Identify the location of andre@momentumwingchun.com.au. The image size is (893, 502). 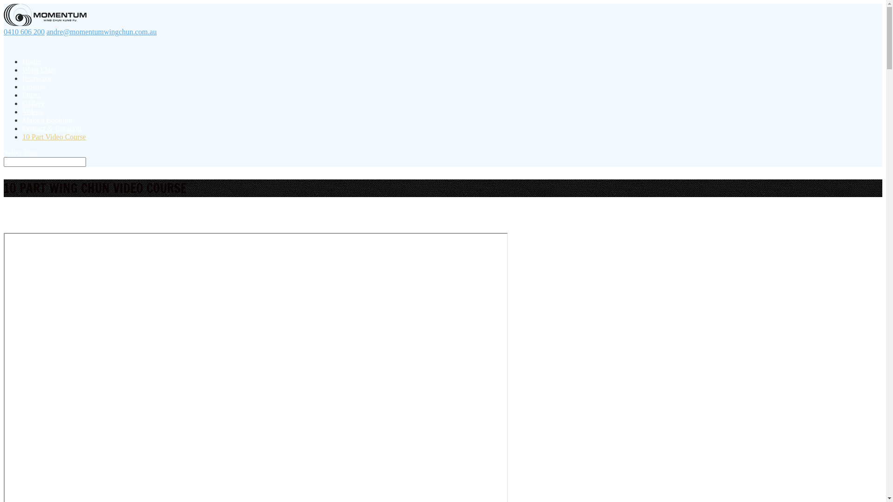
(101, 32).